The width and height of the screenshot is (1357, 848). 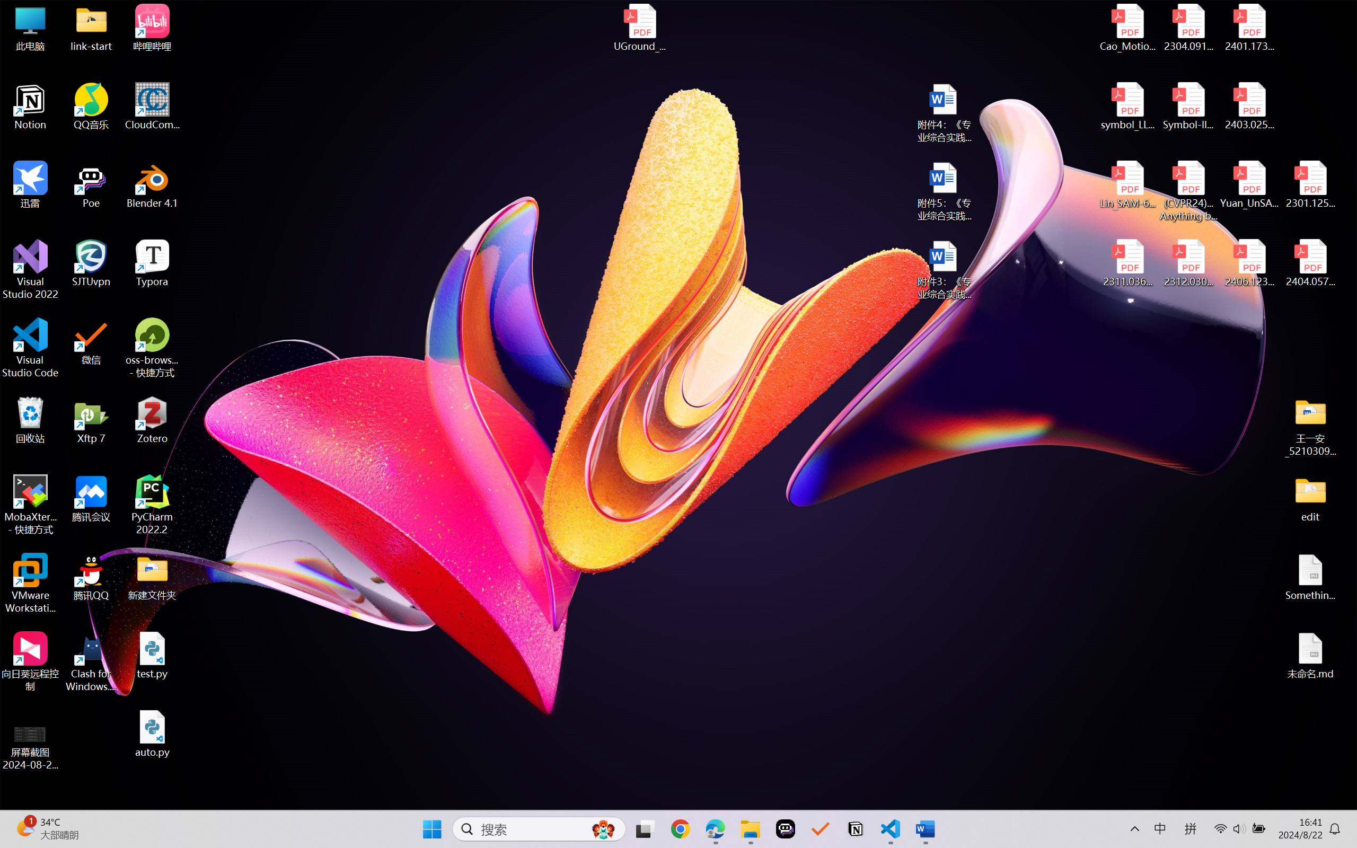 What do you see at coordinates (1310, 498) in the screenshot?
I see `edit` at bounding box center [1310, 498].